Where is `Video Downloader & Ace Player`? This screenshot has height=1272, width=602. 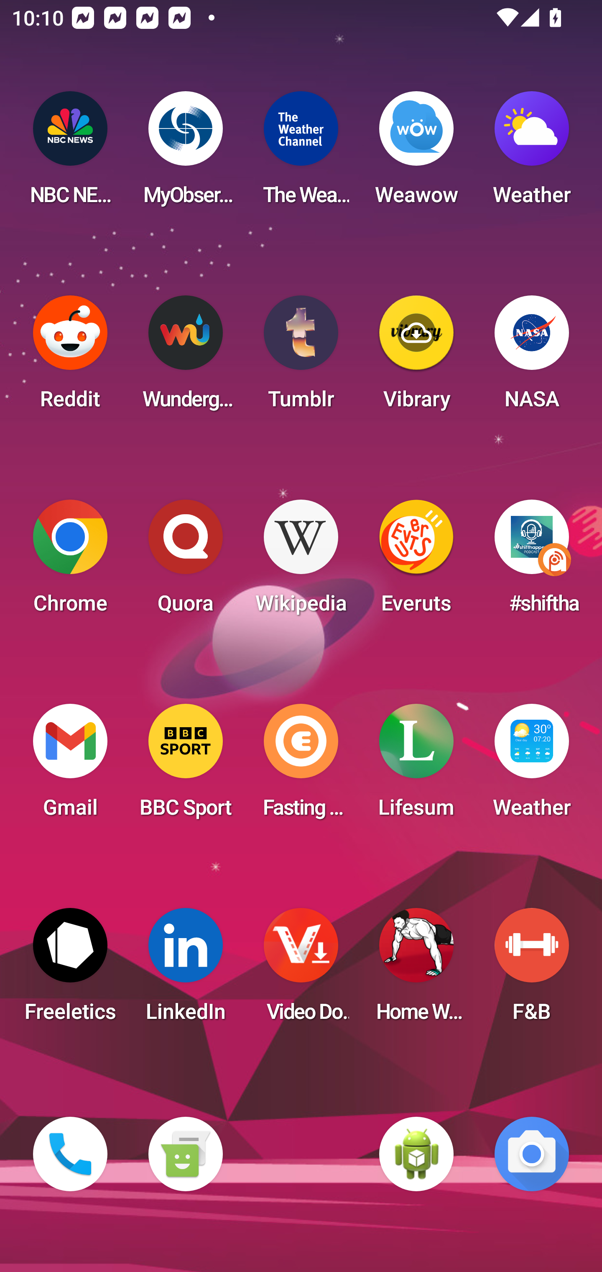
Video Downloader & Ace Player is located at coordinates (301, 970).